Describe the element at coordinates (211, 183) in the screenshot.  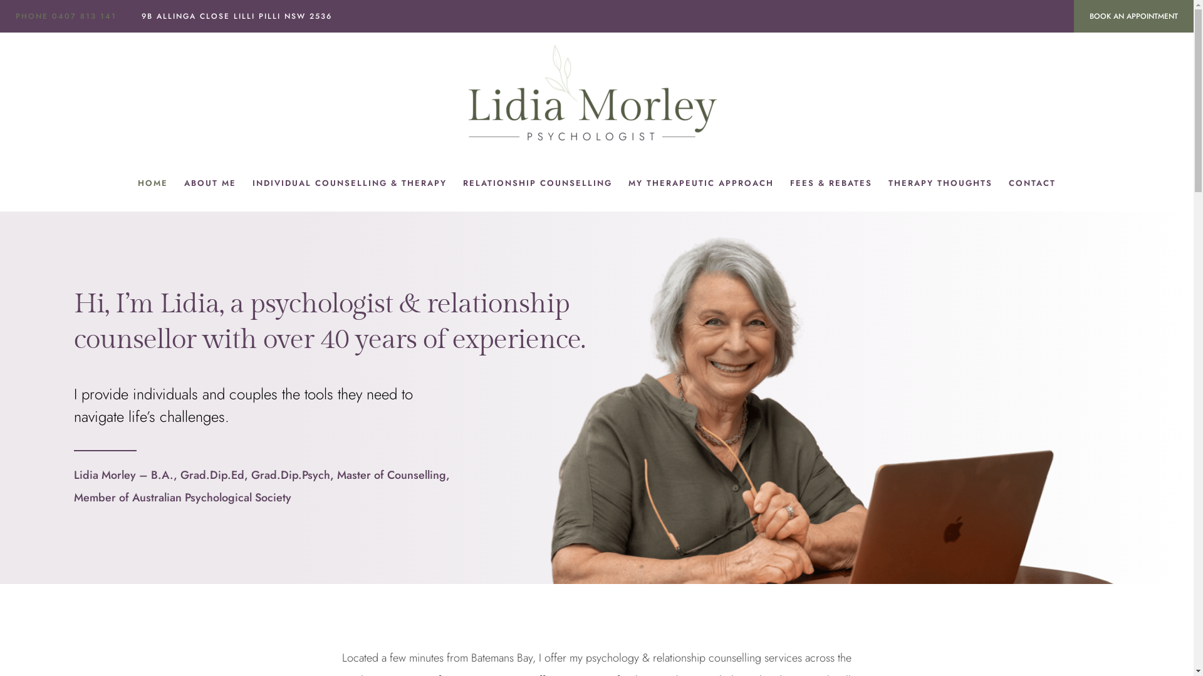
I see `ABOUT ME` at that location.